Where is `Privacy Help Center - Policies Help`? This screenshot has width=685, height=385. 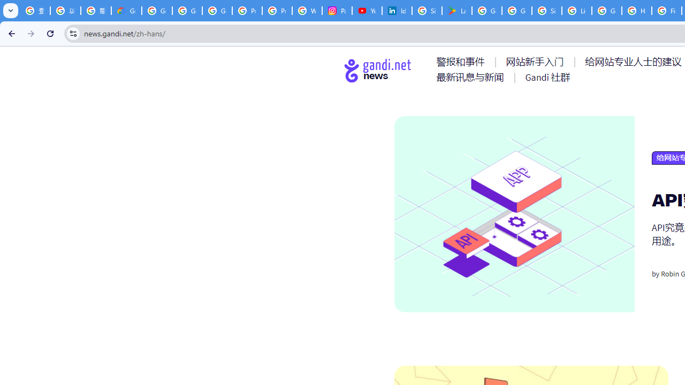
Privacy Help Center - Policies Help is located at coordinates (247, 11).